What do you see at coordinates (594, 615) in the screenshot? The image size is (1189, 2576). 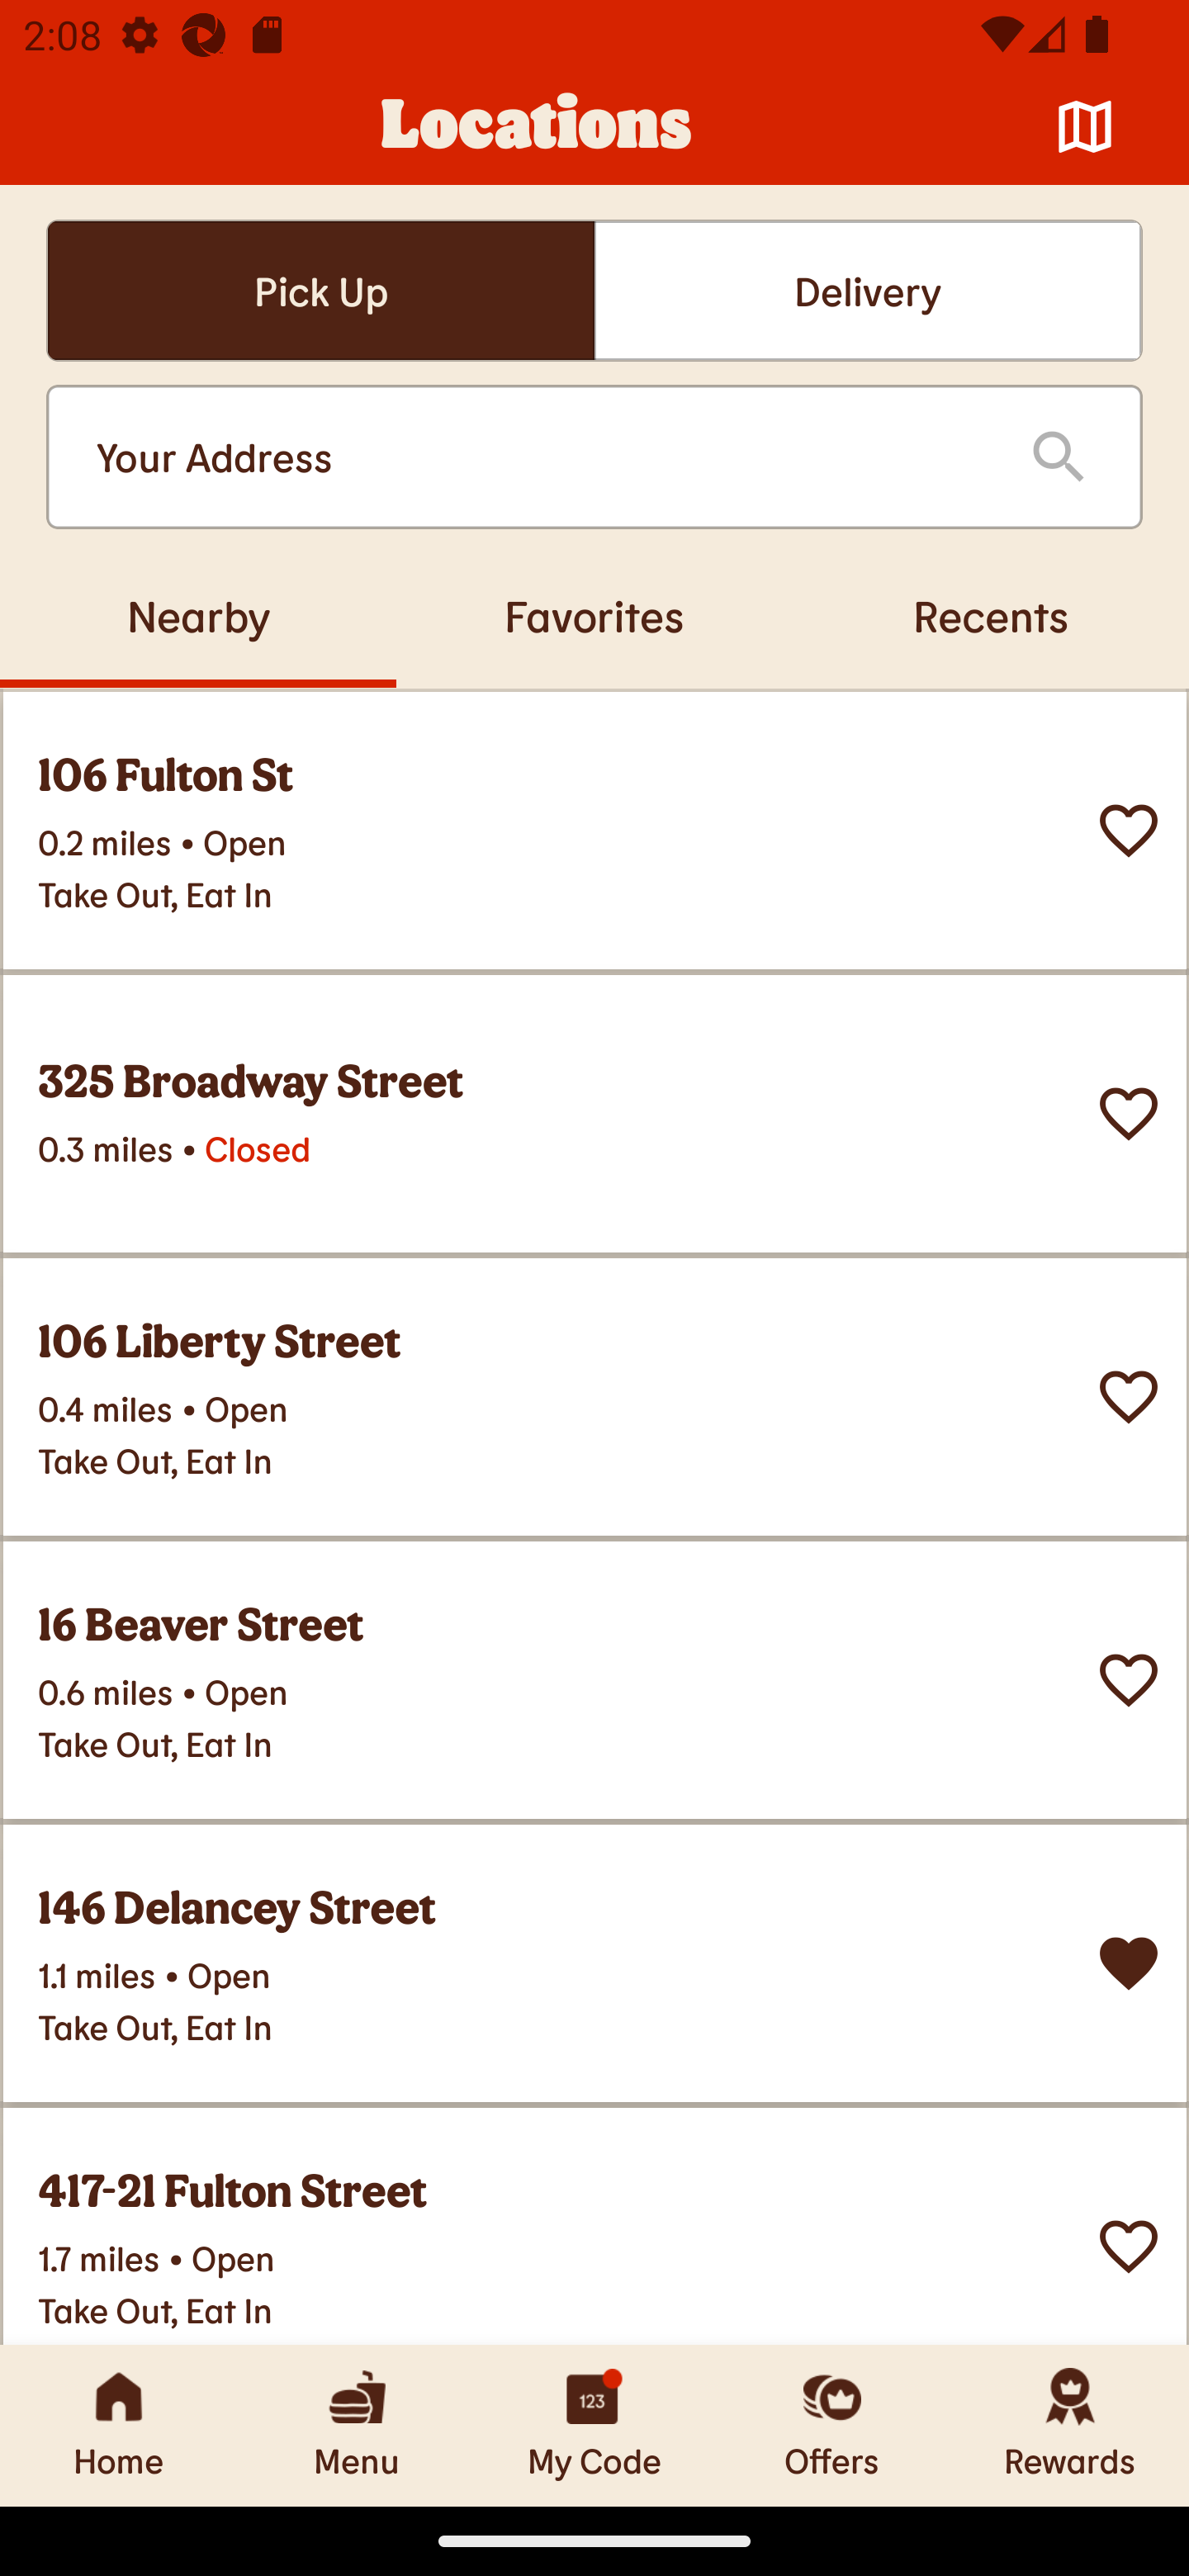 I see `Favorites` at bounding box center [594, 615].